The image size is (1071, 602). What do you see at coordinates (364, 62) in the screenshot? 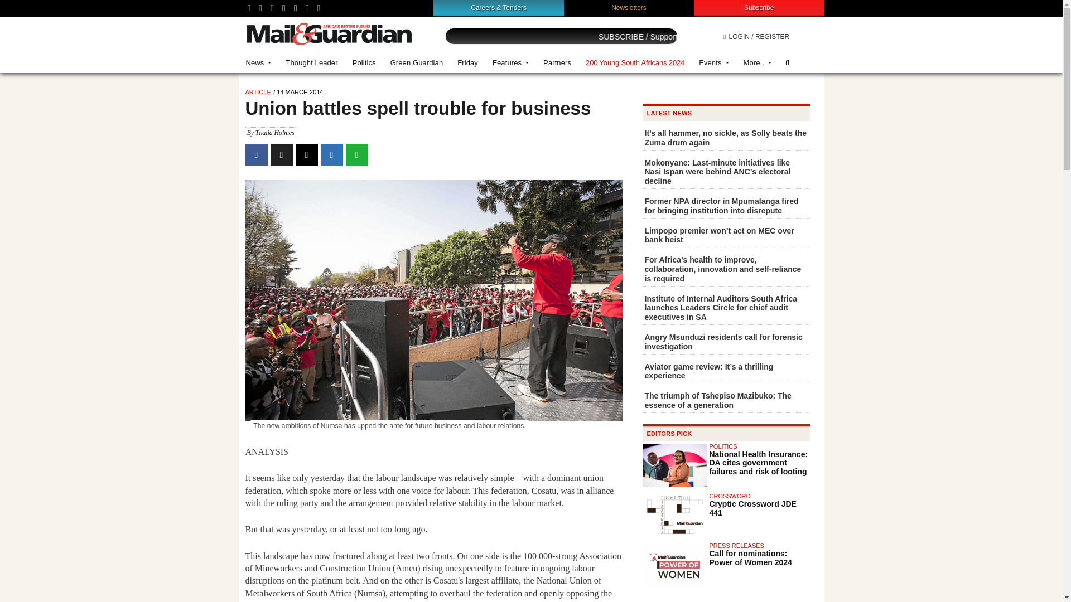
I see `Politics` at bounding box center [364, 62].